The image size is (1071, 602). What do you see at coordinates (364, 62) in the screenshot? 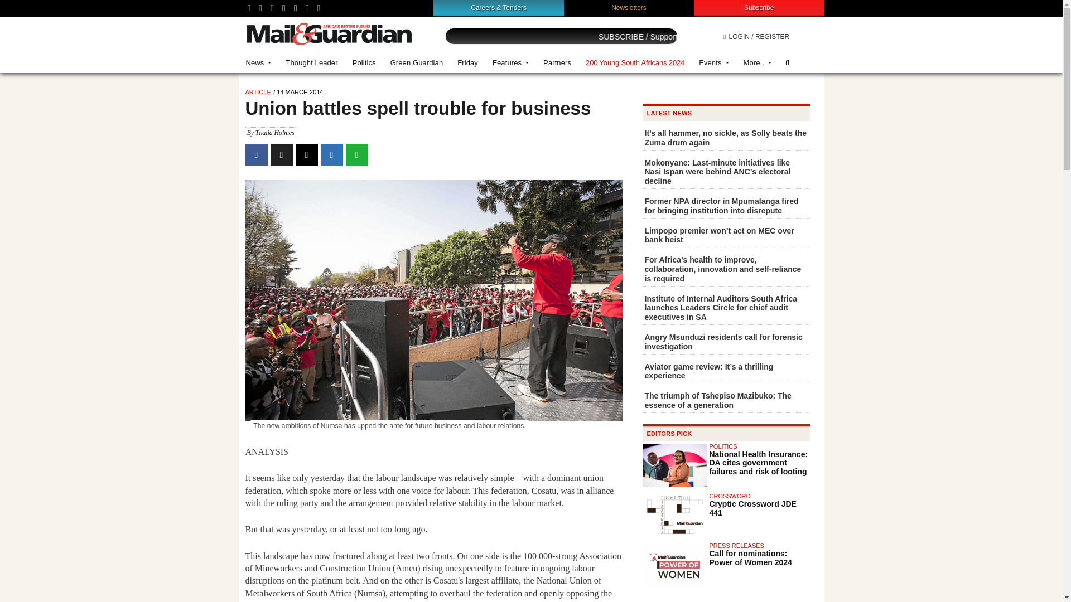
I see `Politics` at bounding box center [364, 62].